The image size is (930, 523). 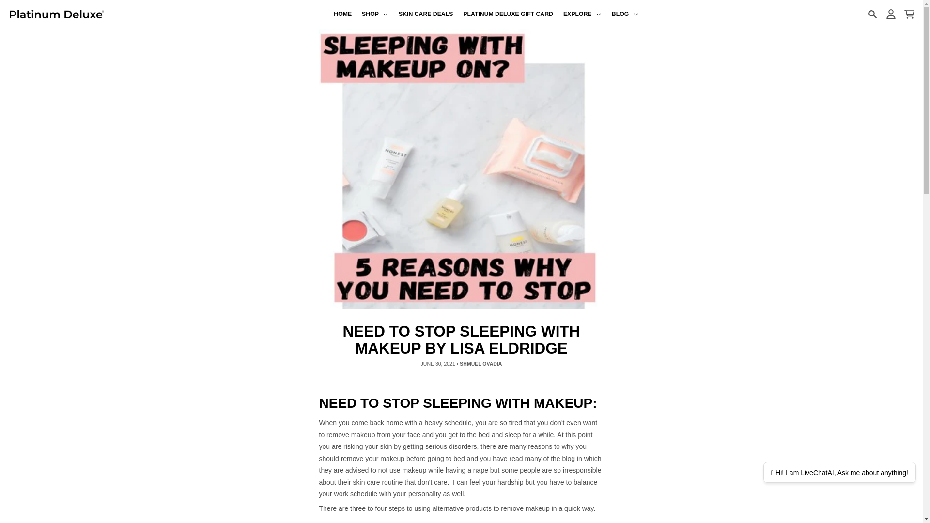 What do you see at coordinates (890, 14) in the screenshot?
I see `Account` at bounding box center [890, 14].